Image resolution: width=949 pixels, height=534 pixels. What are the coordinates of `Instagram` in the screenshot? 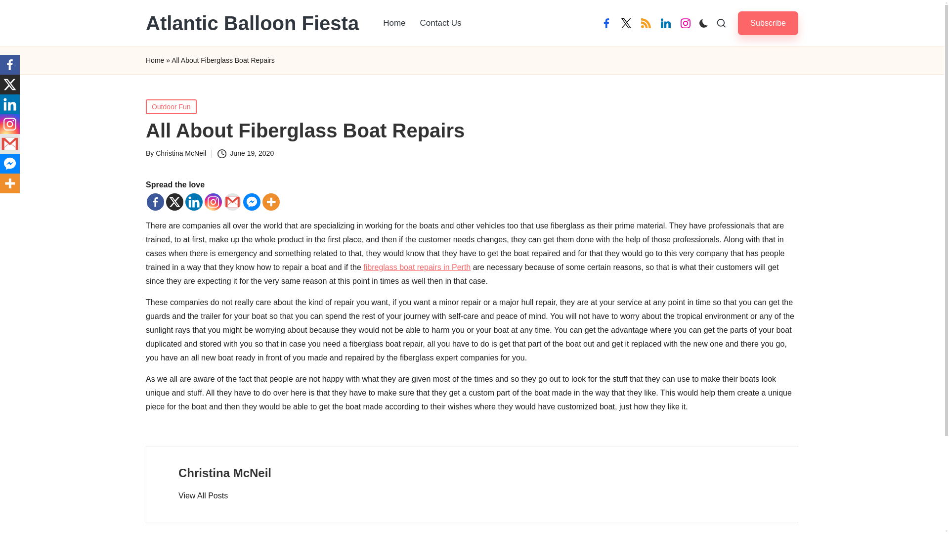 It's located at (10, 124).